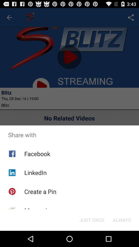  Describe the element at coordinates (43, 228) in the screenshot. I see `turn on the android beam app` at that location.